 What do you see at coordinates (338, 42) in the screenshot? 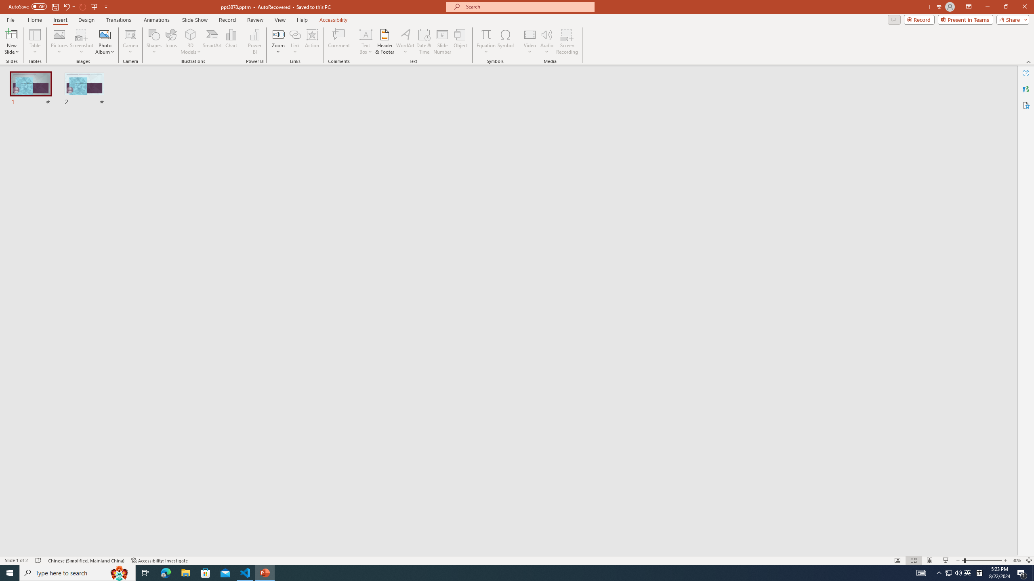
I see `Comment` at bounding box center [338, 42].